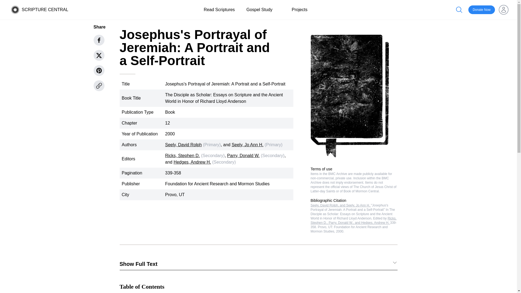 Image resolution: width=521 pixels, height=293 pixels. I want to click on Ricks, Stephen D., so click(182, 155).